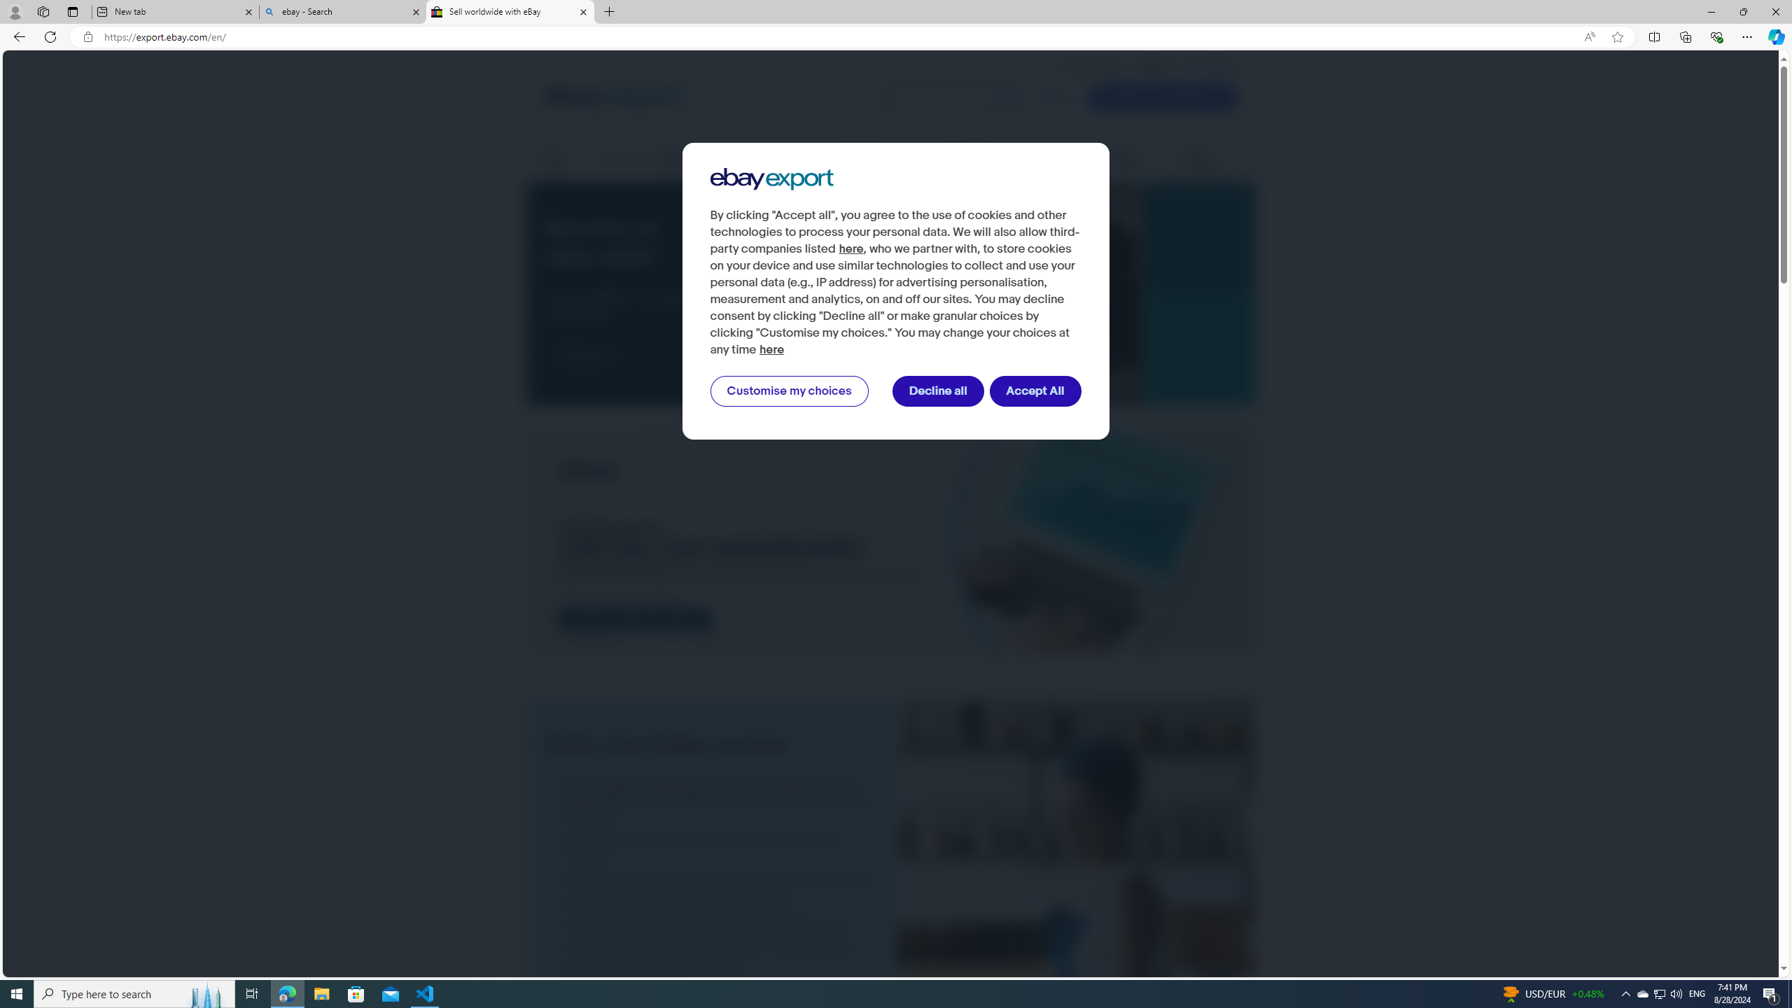 This screenshot has width=1792, height=1008. What do you see at coordinates (879, 158) in the screenshot?
I see `Fees, taxes & payments` at bounding box center [879, 158].